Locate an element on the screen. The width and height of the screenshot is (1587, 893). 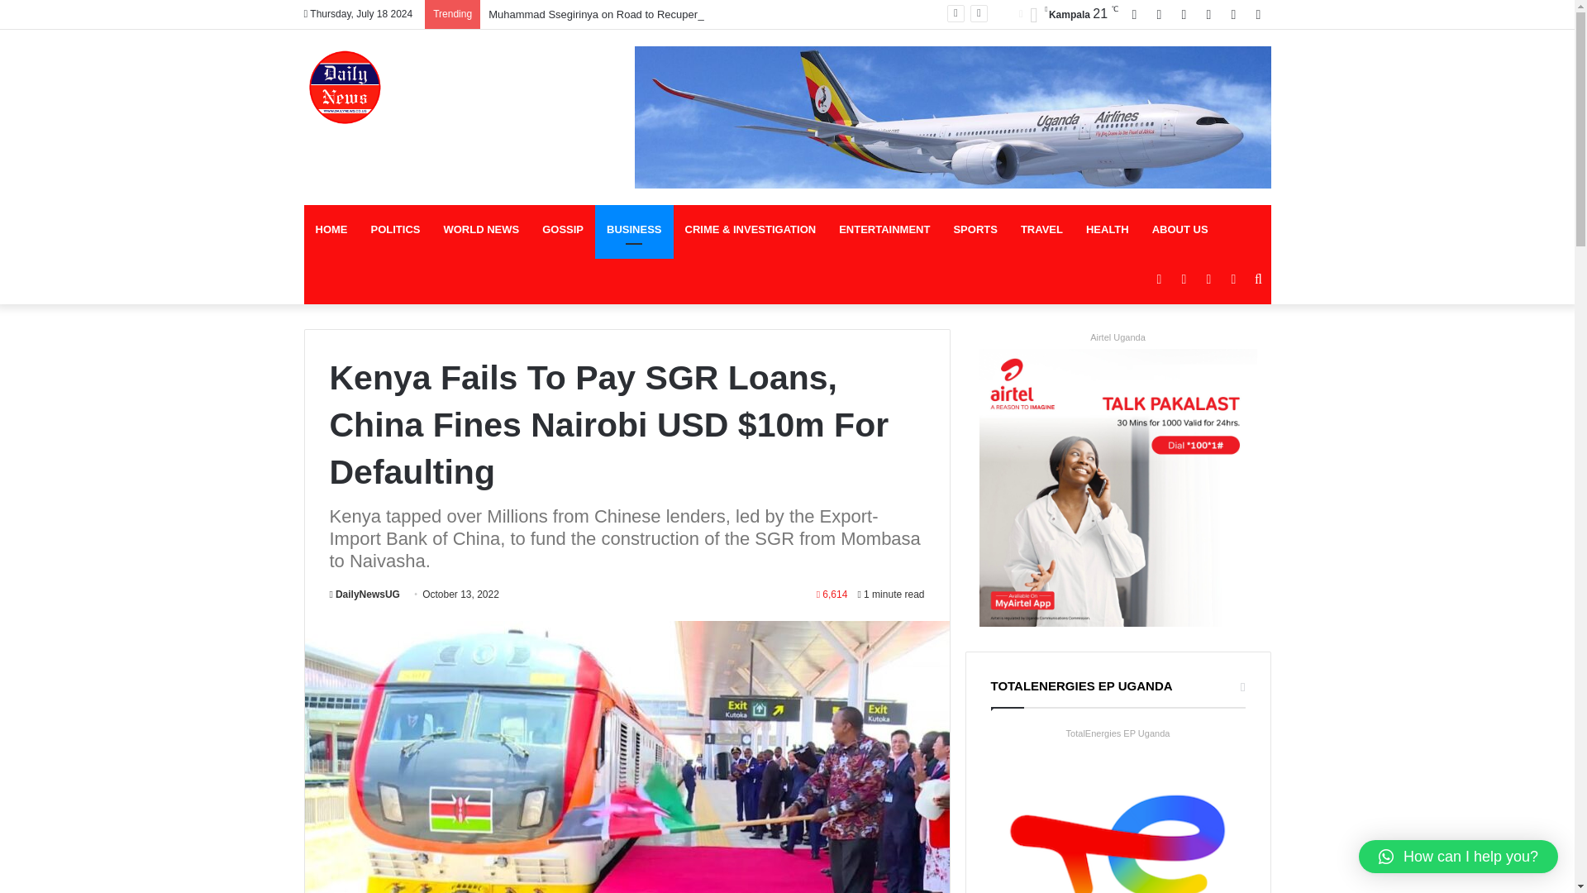
SPORTS is located at coordinates (974, 230).